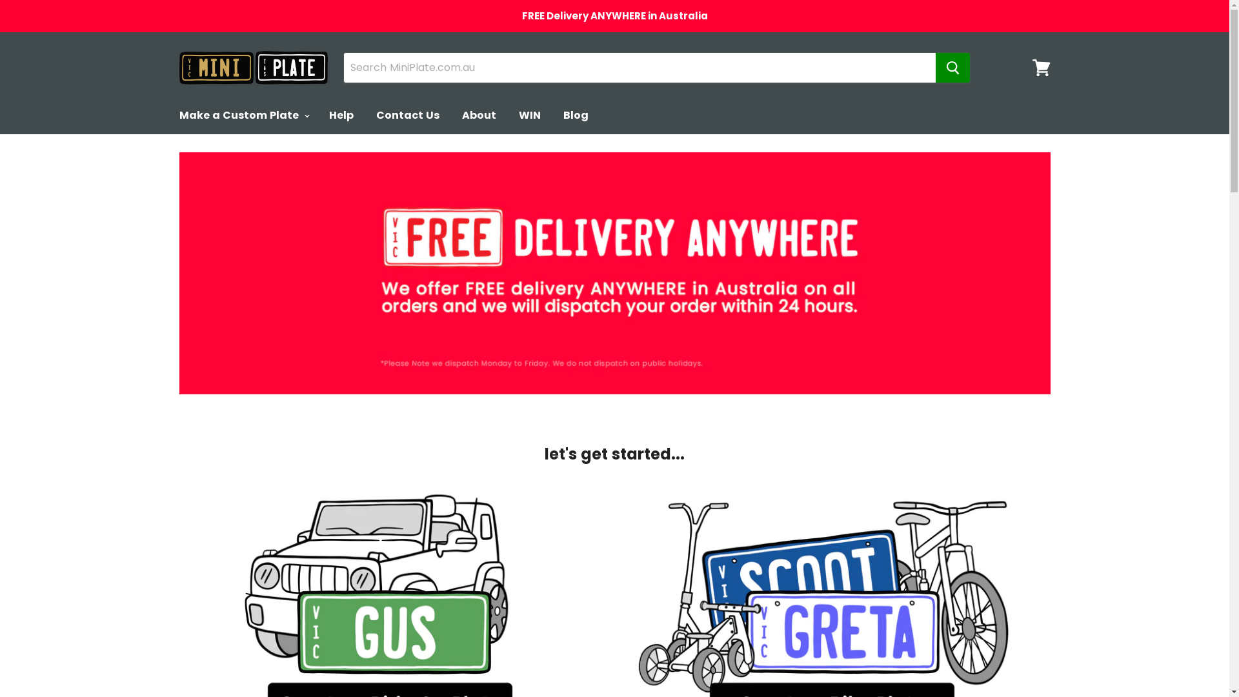 Image resolution: width=1239 pixels, height=697 pixels. What do you see at coordinates (576, 116) in the screenshot?
I see `Blog` at bounding box center [576, 116].